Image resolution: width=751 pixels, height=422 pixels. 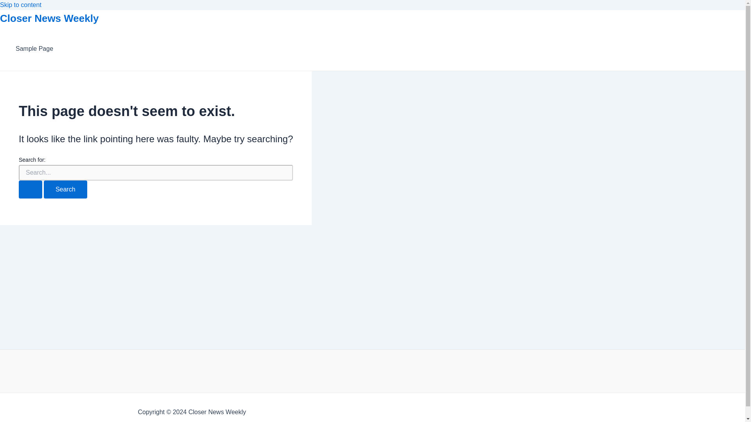 I want to click on Search, so click(x=65, y=189).